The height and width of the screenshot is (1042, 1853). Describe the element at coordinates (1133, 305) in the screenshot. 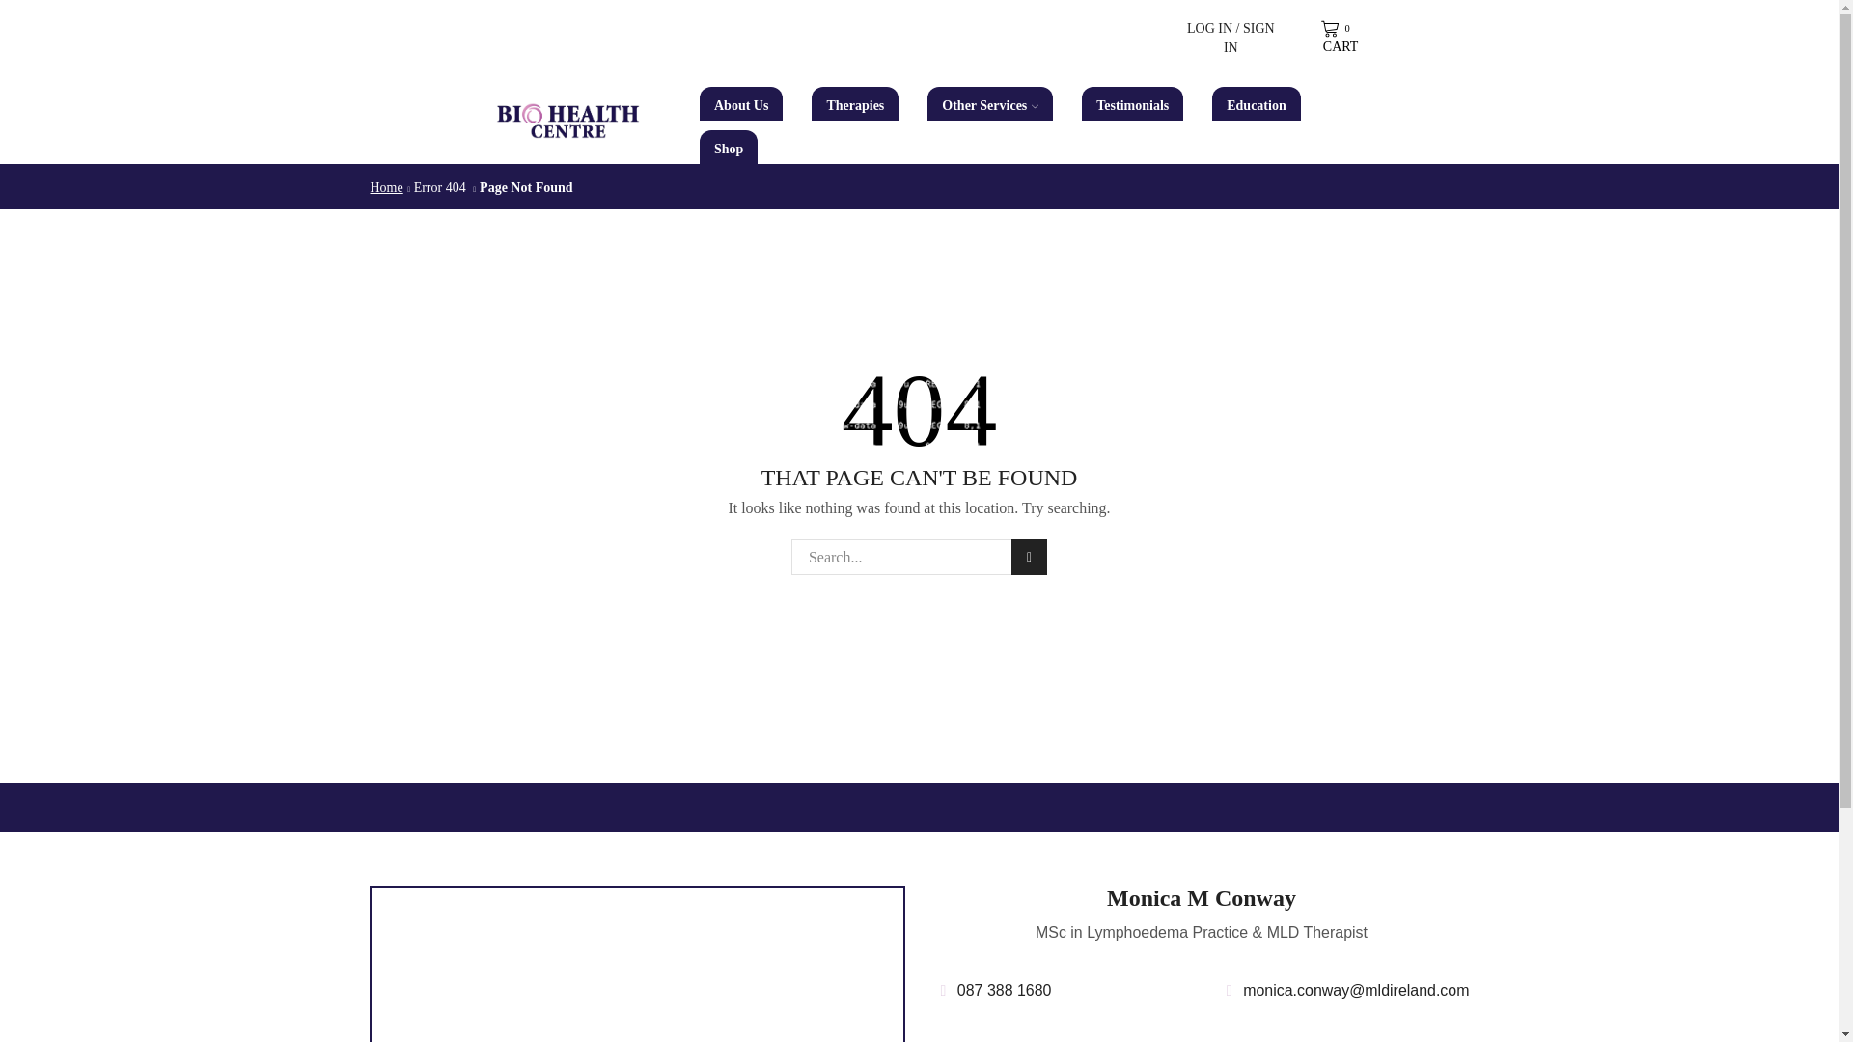

I see `Log in` at that location.